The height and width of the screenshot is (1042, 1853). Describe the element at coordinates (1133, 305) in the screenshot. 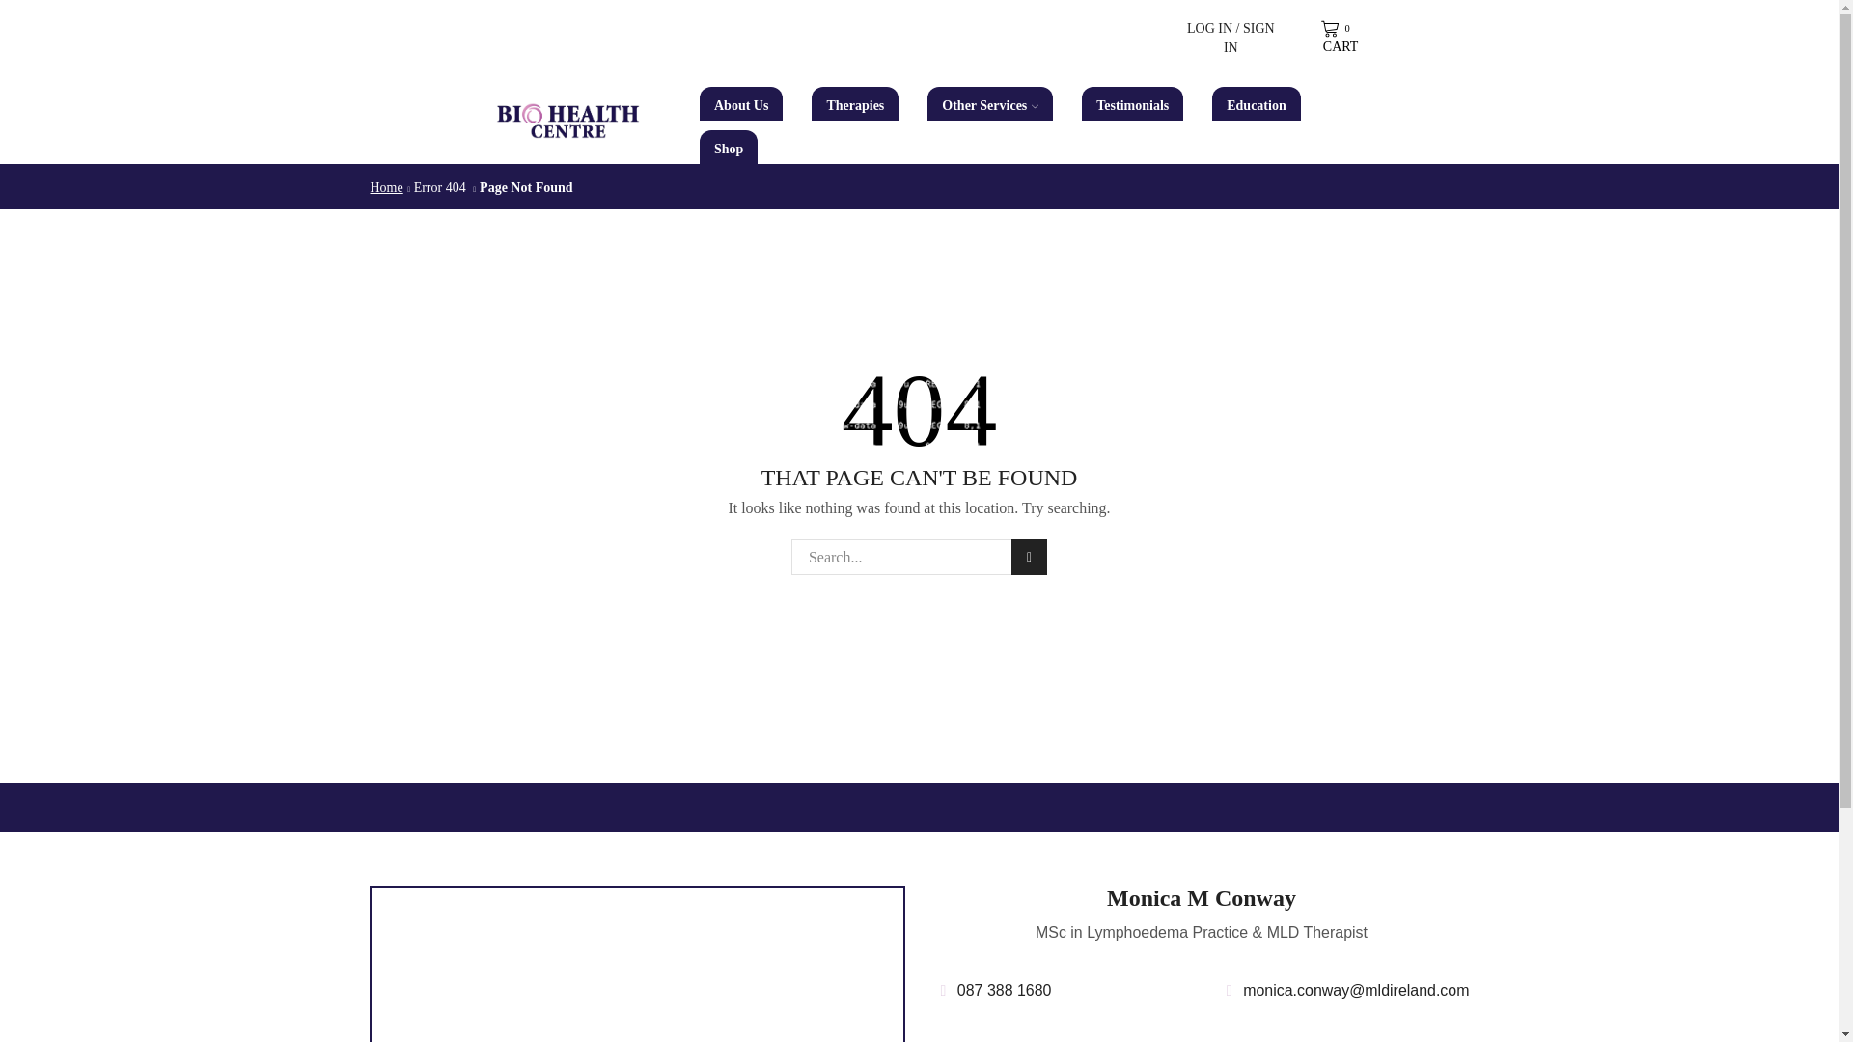

I see `Log in` at that location.